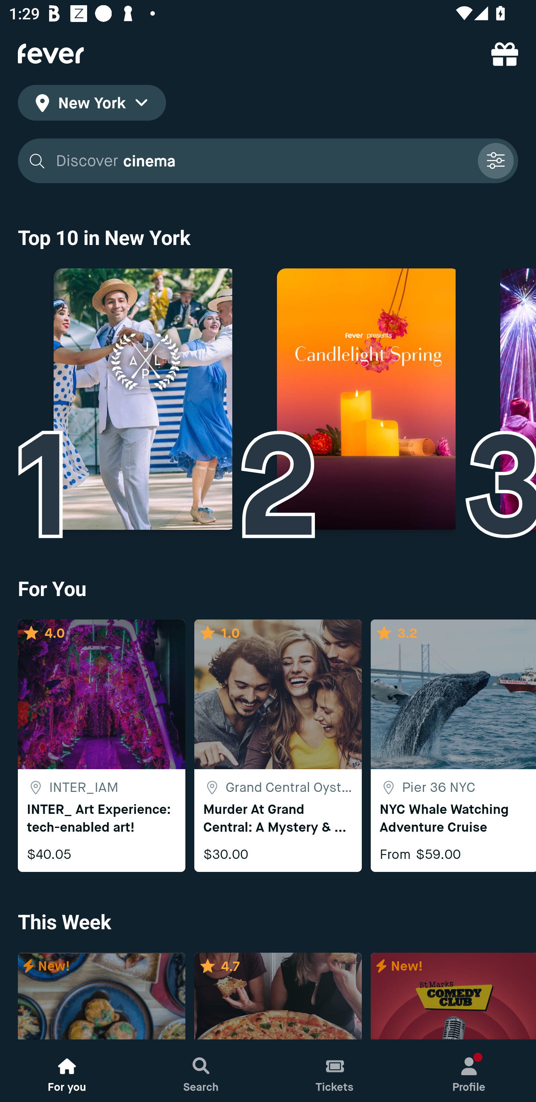  What do you see at coordinates (469, 1071) in the screenshot?
I see `Profile, New notification Profile` at bounding box center [469, 1071].